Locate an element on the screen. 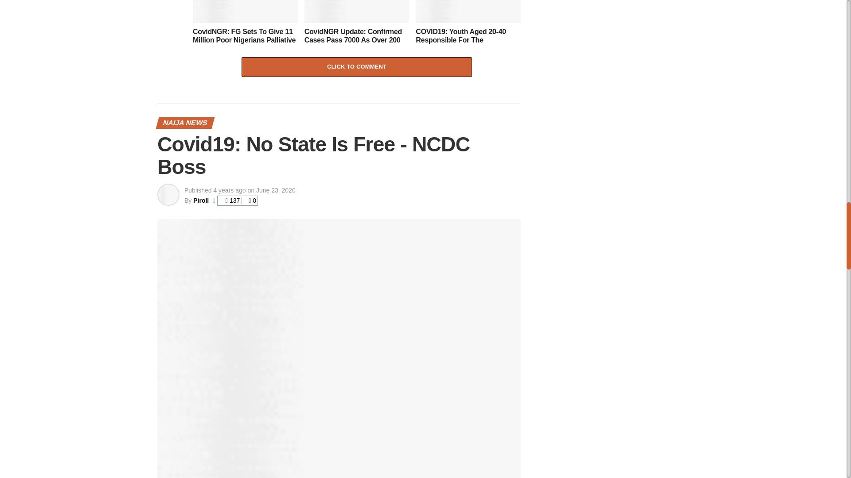 The height and width of the screenshot is (478, 851). Posts by Piroll is located at coordinates (200, 200).